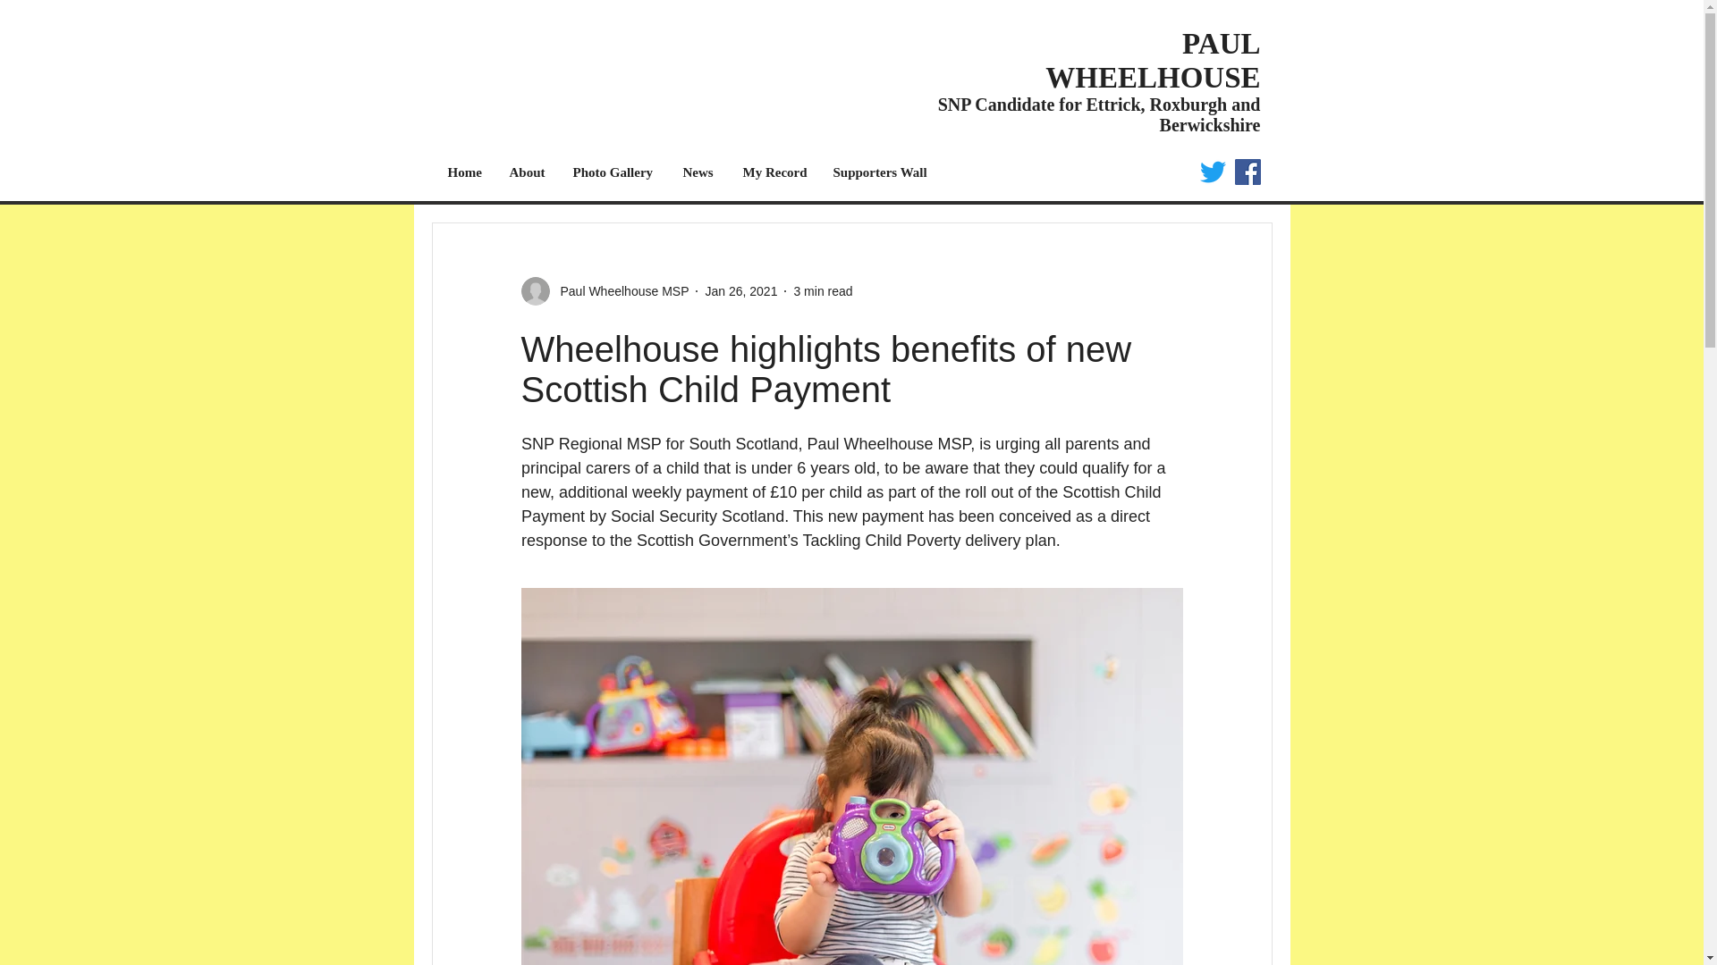  I want to click on Supporters Wall, so click(880, 172).